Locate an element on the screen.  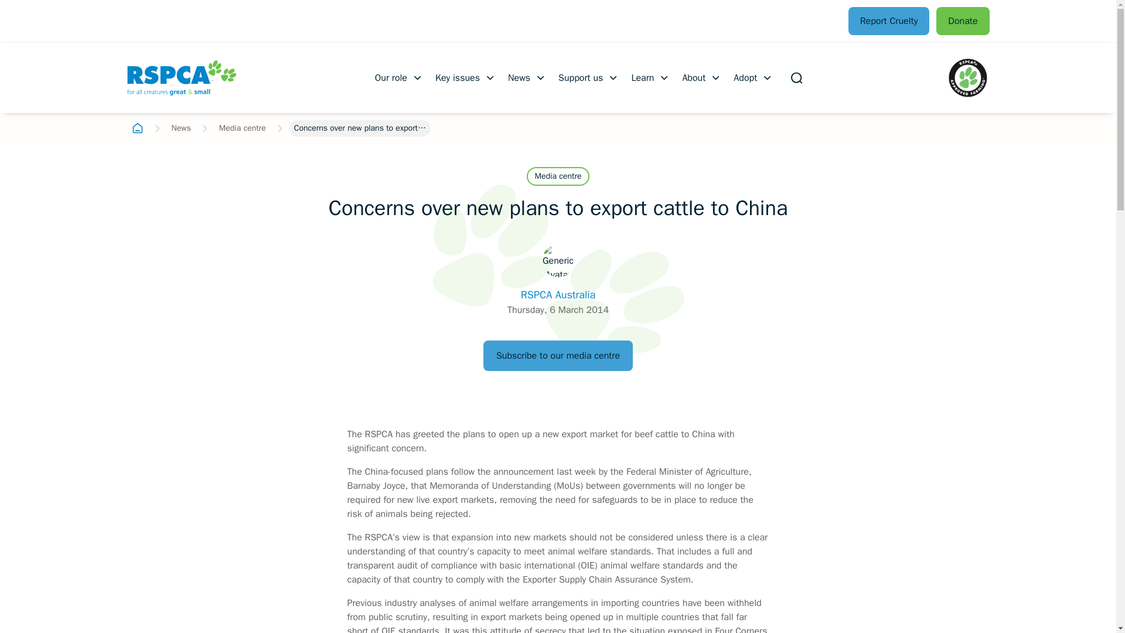
Home is located at coordinates (137, 128).